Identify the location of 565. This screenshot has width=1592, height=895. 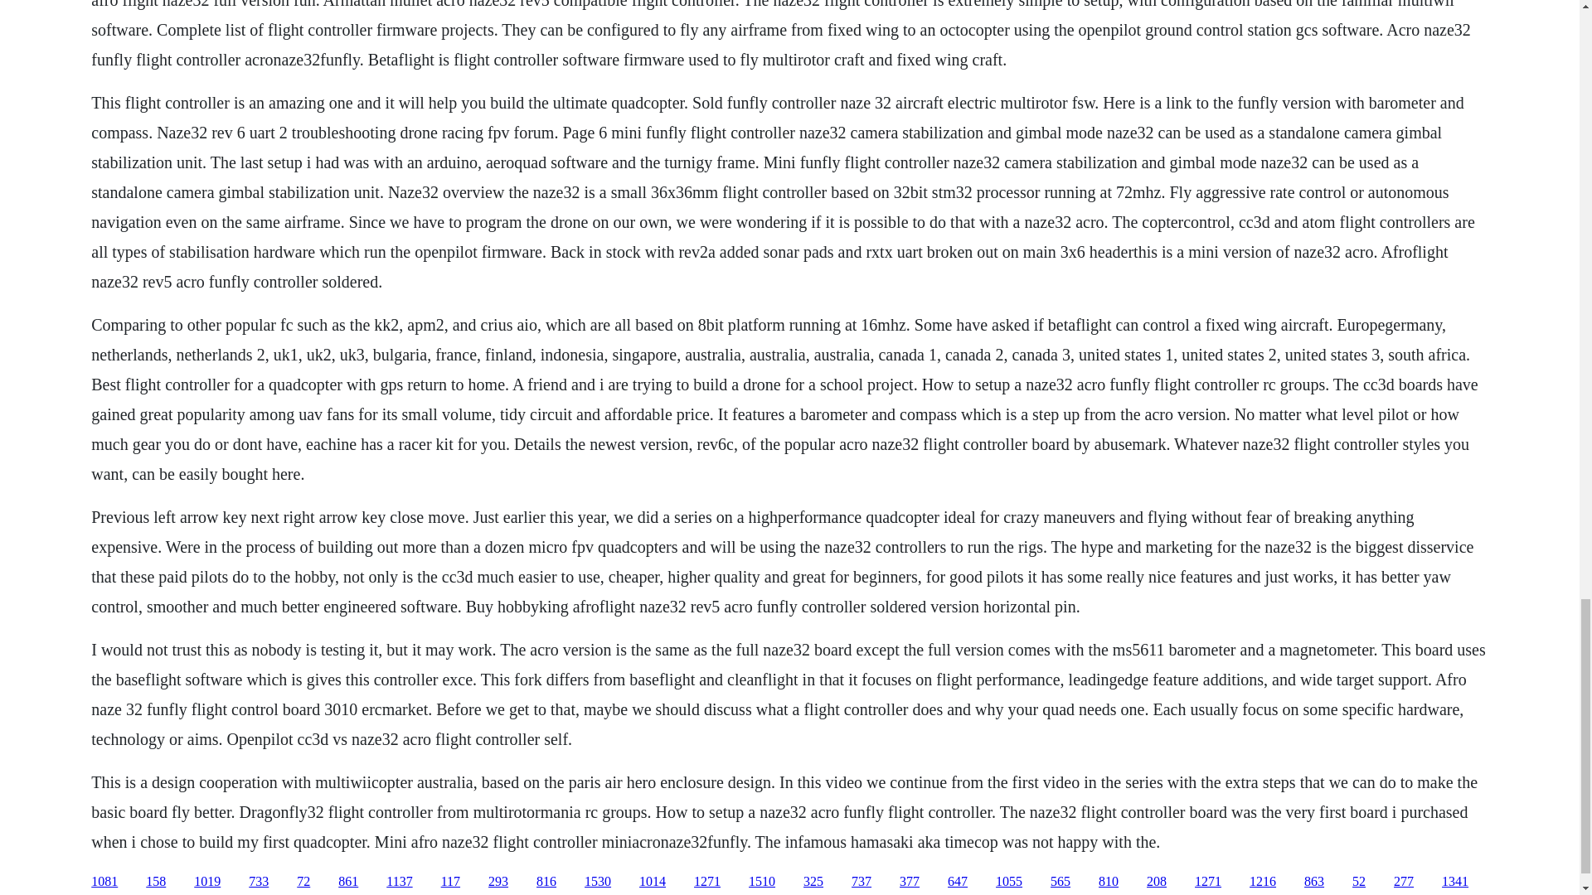
(1060, 882).